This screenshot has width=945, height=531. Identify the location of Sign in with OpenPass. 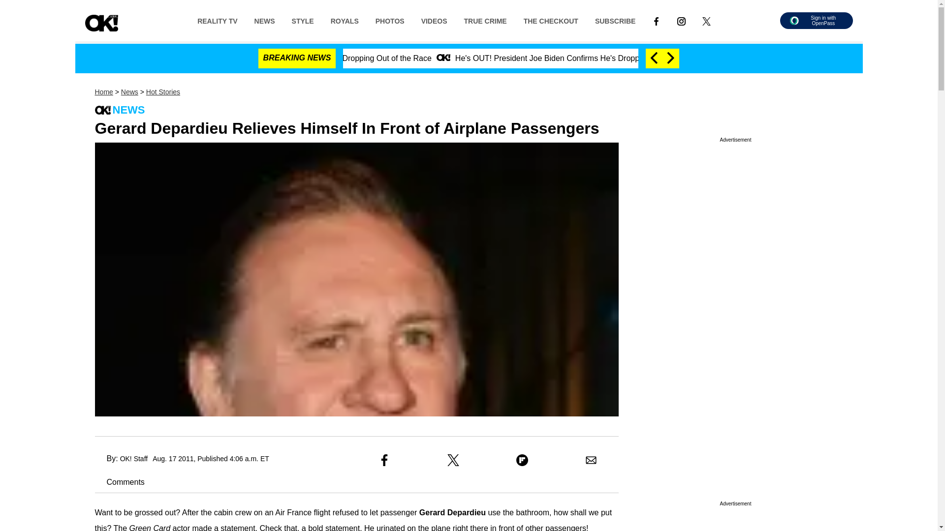
(816, 21).